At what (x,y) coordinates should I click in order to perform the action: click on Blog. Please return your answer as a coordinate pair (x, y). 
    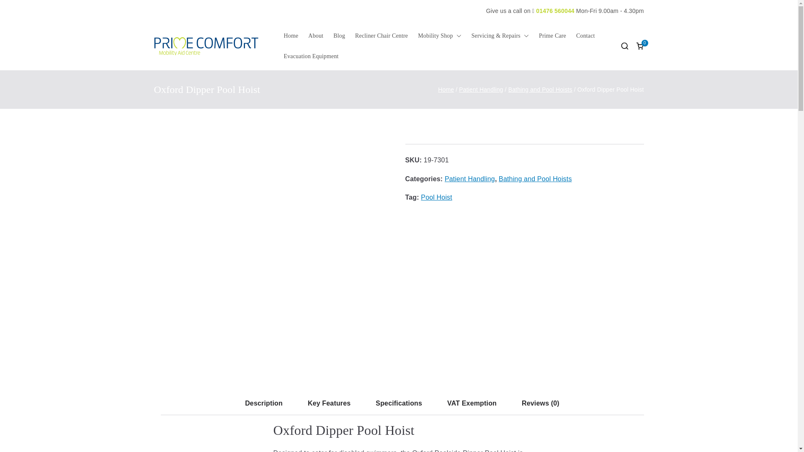
    Looking at the image, I should click on (339, 36).